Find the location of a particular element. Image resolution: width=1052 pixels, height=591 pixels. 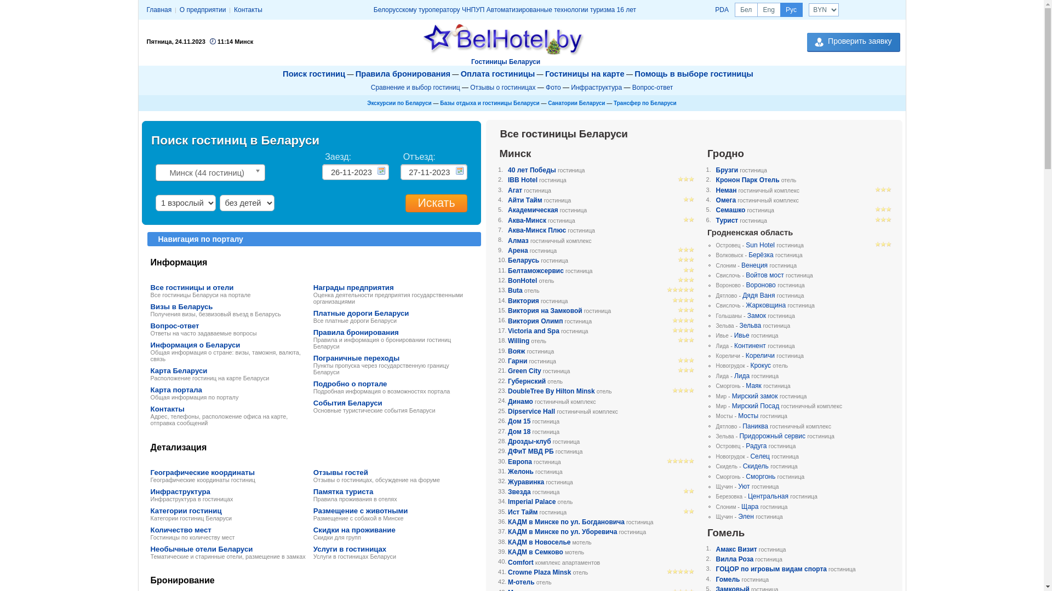

Crowne Plaza Minsk is located at coordinates (539, 572).